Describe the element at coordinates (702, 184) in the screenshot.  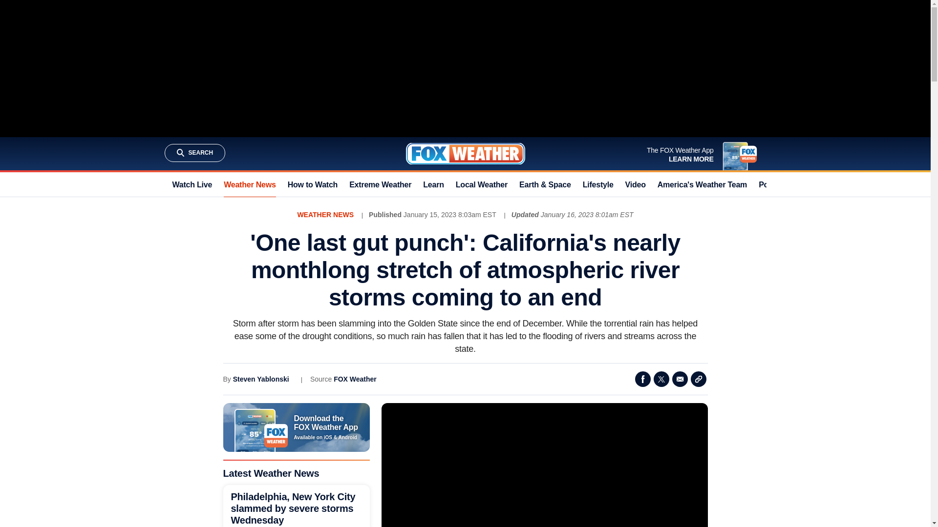
I see `America's Weather Team` at that location.